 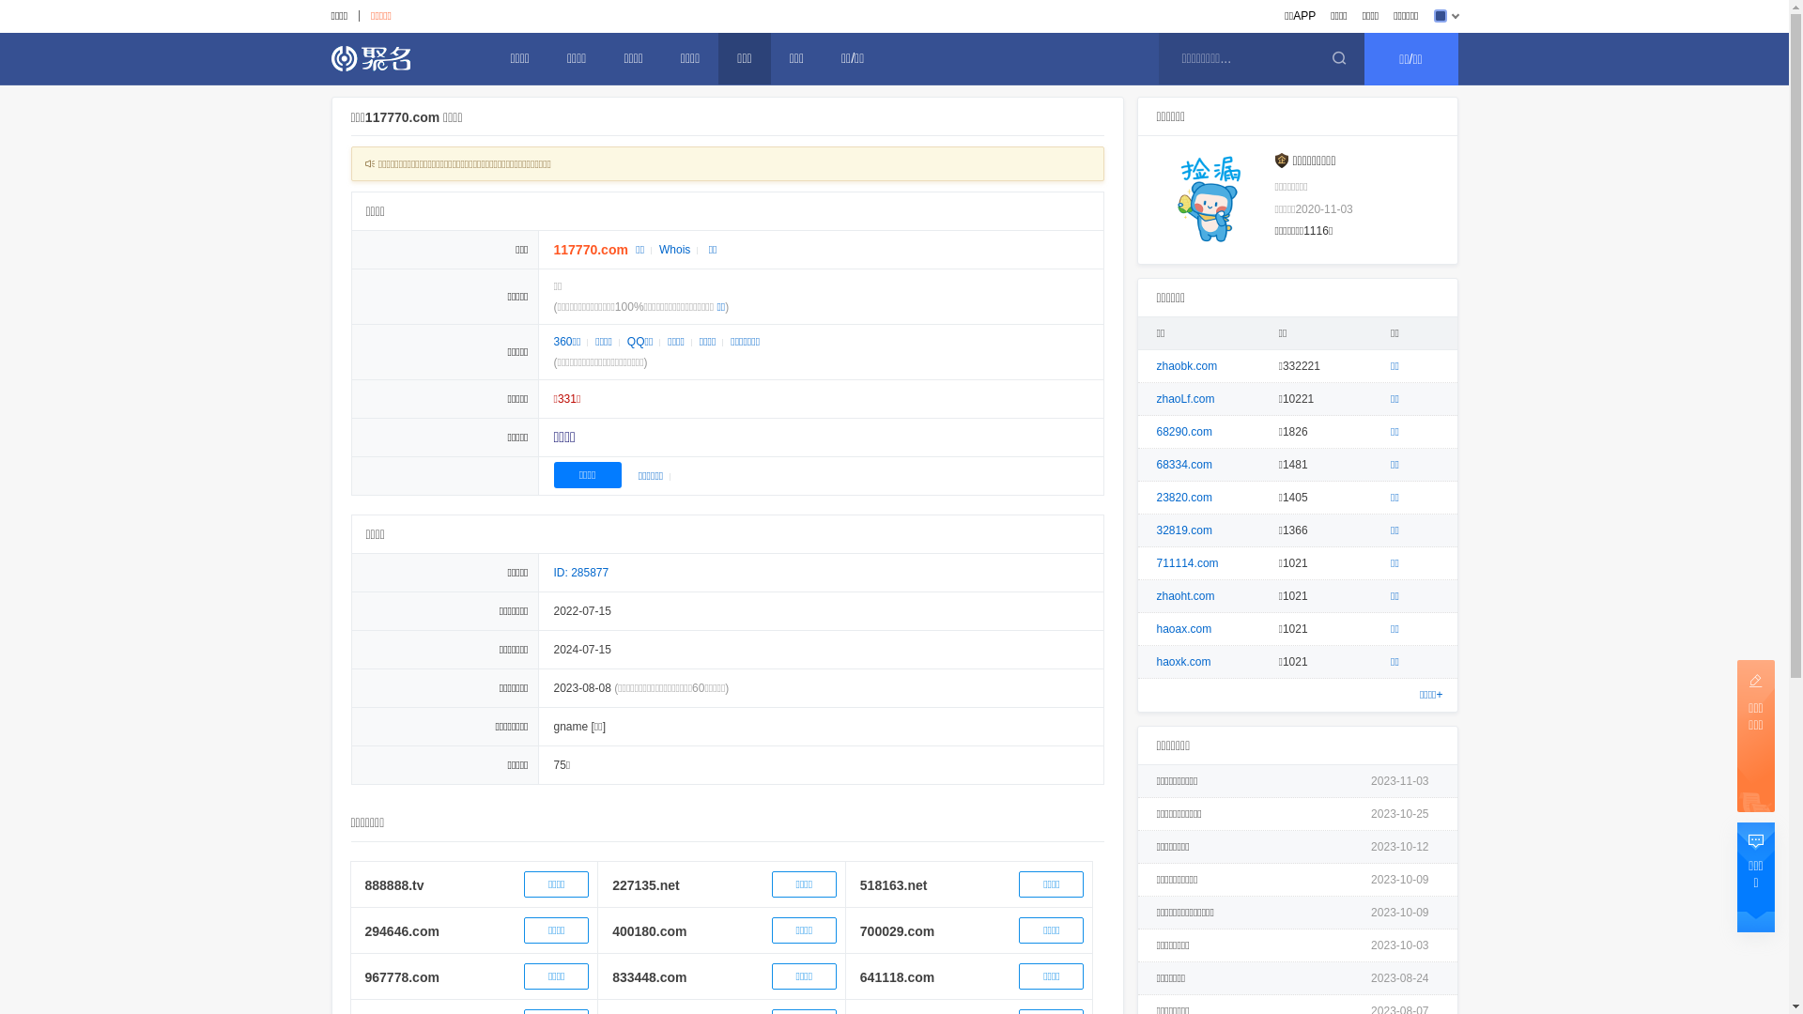 What do you see at coordinates (1185, 432) in the screenshot?
I see `68290.com` at bounding box center [1185, 432].